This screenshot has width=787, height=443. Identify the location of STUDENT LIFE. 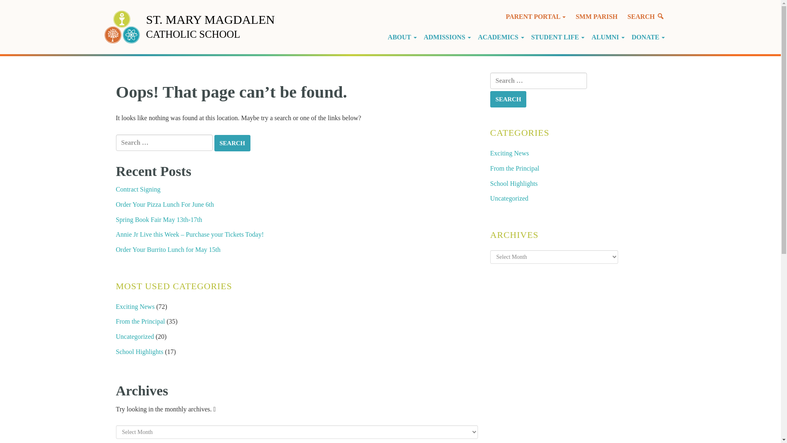
(559, 37).